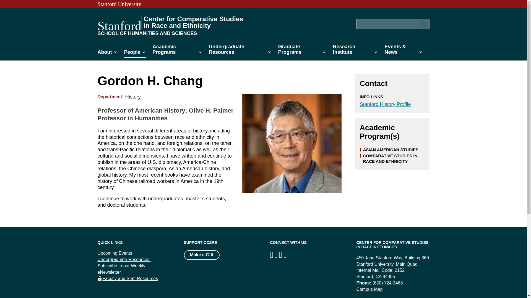  I want to click on About, so click(107, 54).